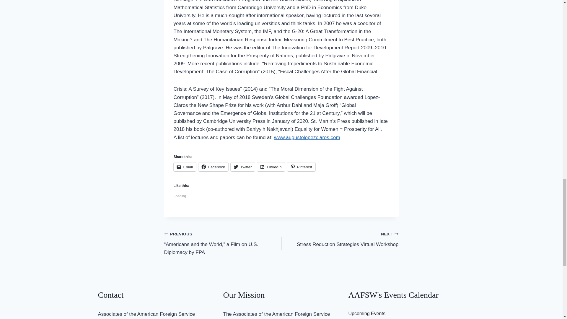 The width and height of the screenshot is (567, 319). I want to click on Click to share on Pinterest, so click(301, 167).